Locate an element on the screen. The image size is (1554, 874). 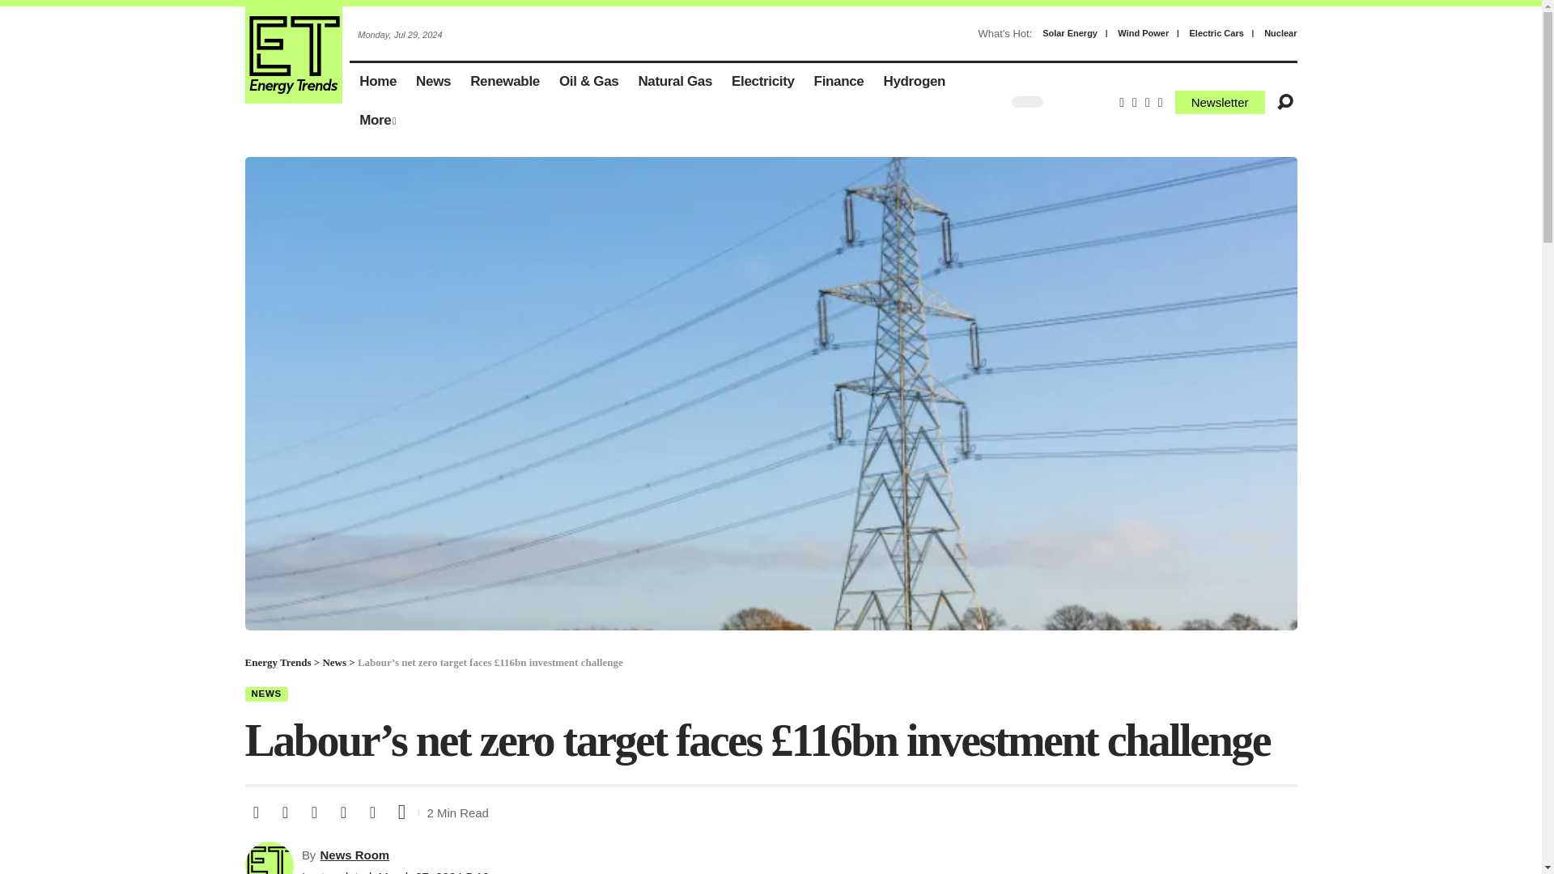
Natural Gas is located at coordinates (675, 83).